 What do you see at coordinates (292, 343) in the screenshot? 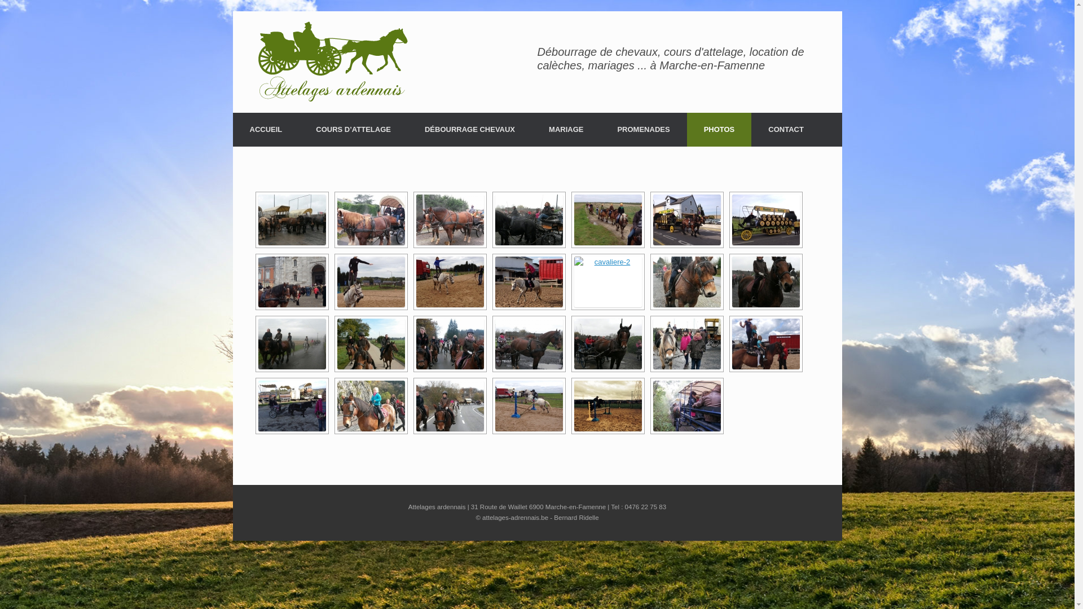
I see `cavaliers-2` at bounding box center [292, 343].